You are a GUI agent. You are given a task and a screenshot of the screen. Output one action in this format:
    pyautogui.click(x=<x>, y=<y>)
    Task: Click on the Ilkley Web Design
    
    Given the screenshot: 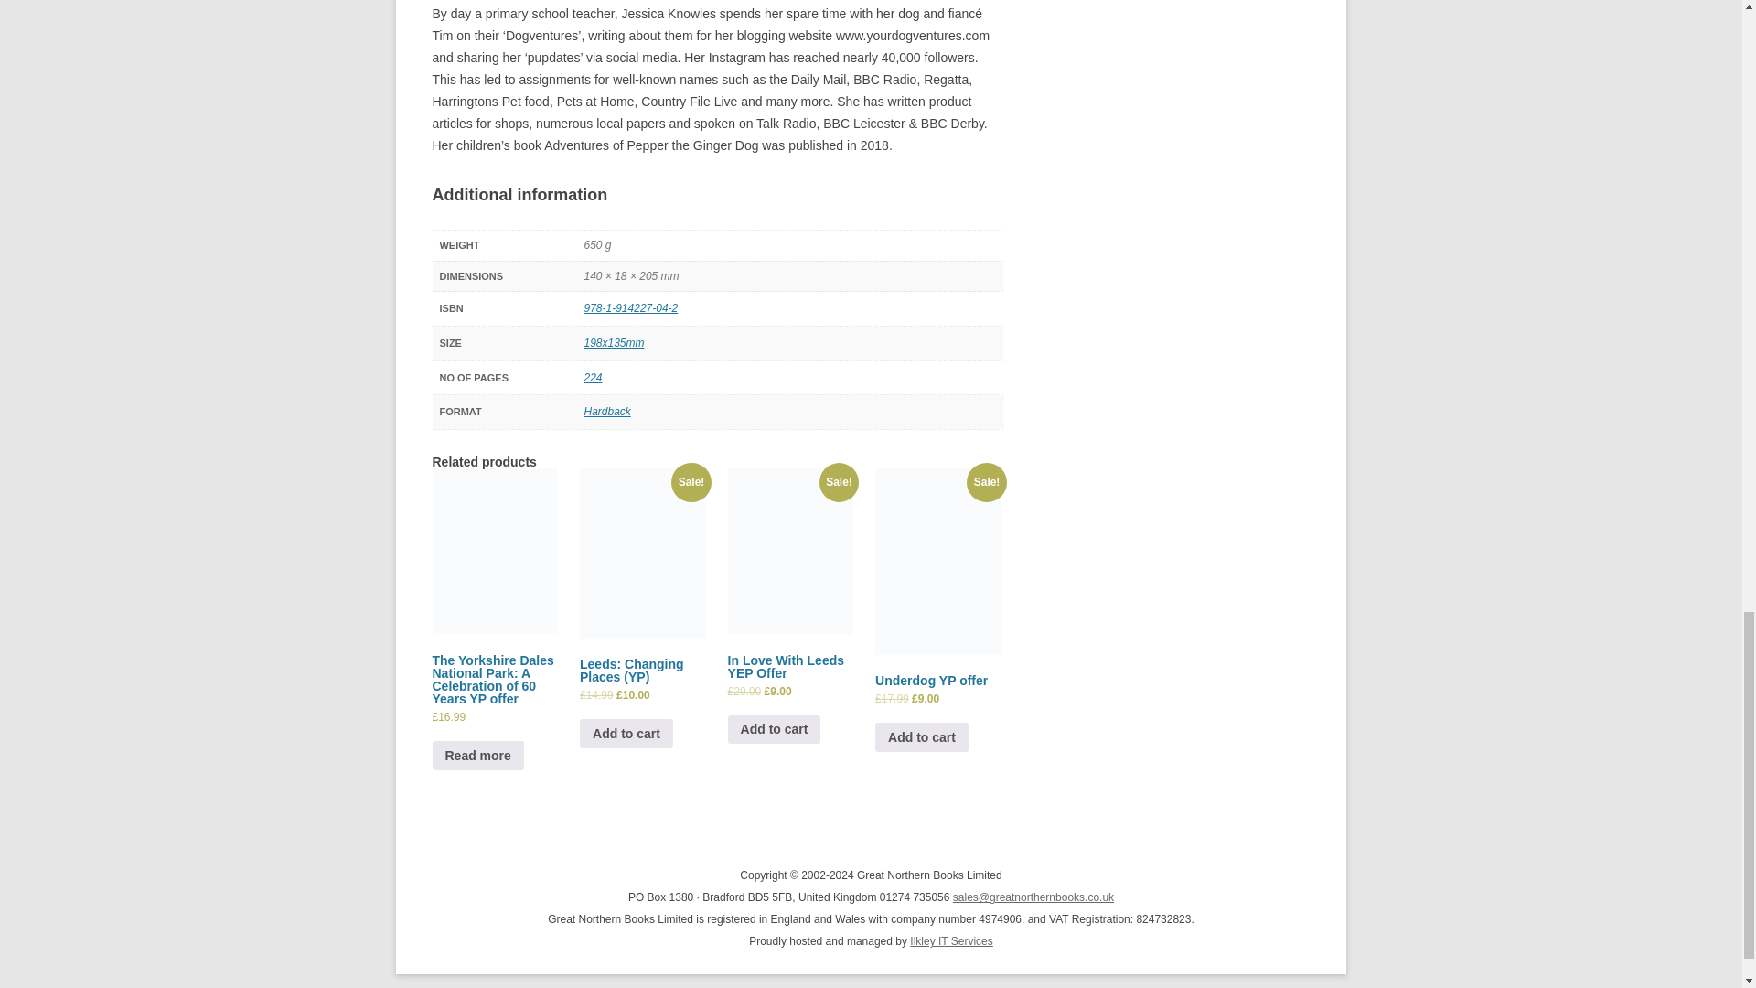 What is the action you would take?
    pyautogui.click(x=950, y=940)
    